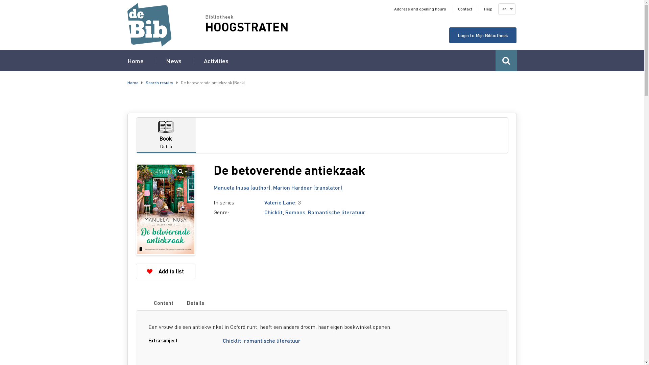 Image resolution: width=649 pixels, height=365 pixels. What do you see at coordinates (465, 9) in the screenshot?
I see `Contact` at bounding box center [465, 9].